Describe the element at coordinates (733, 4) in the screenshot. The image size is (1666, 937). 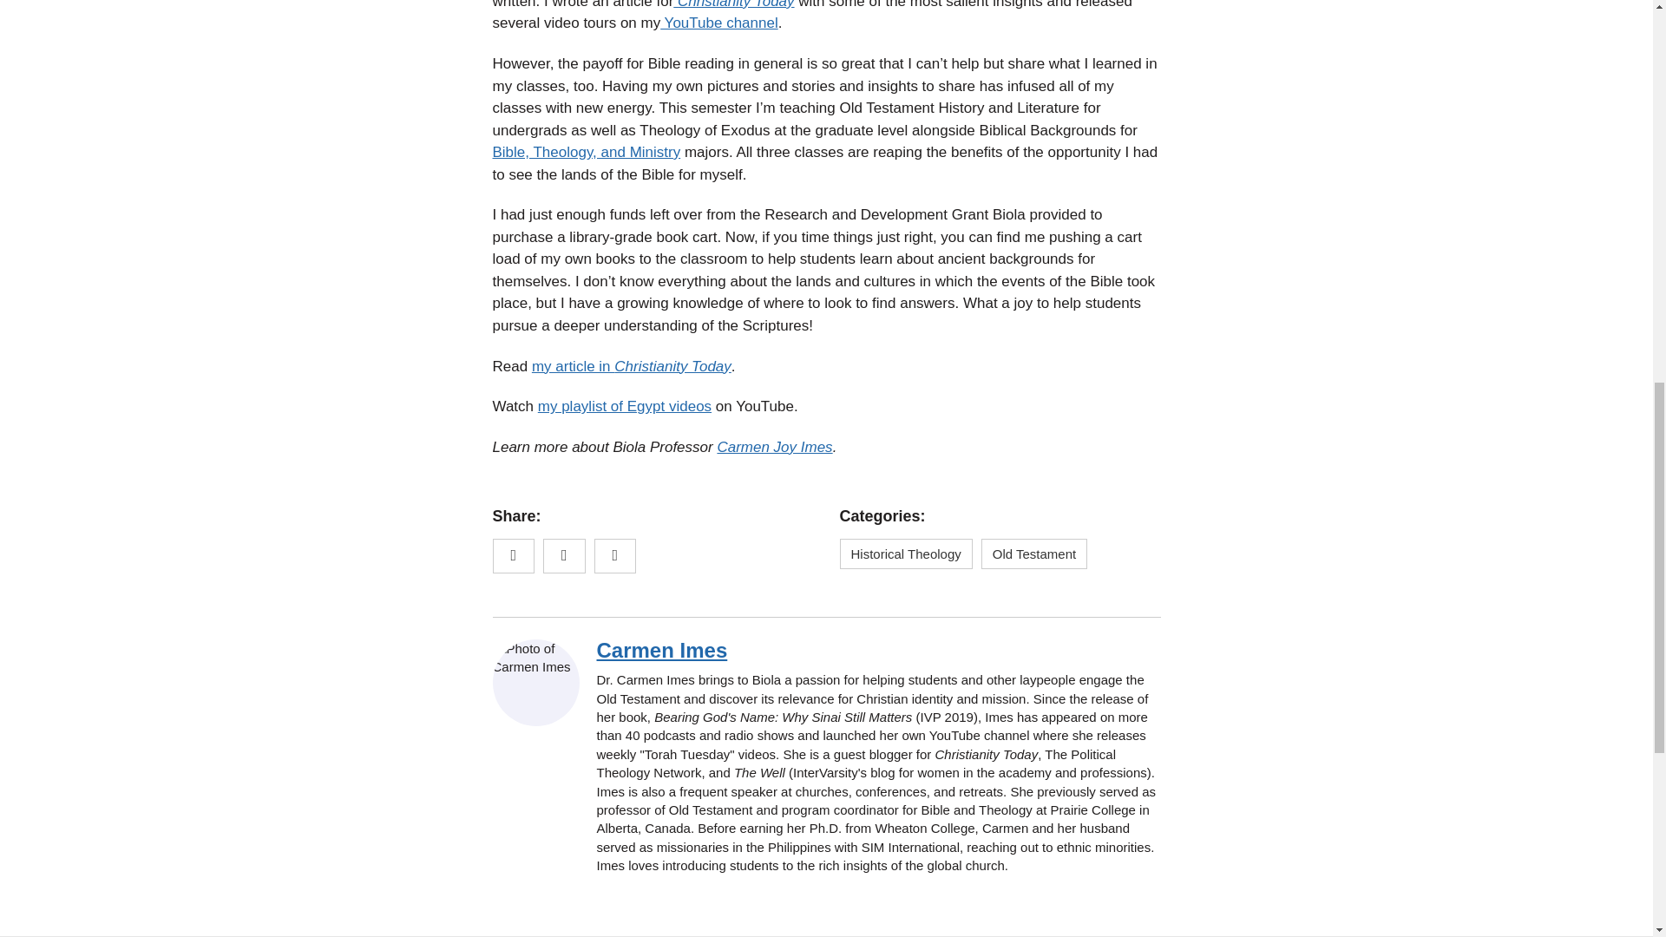
I see `Christianity Today` at that location.